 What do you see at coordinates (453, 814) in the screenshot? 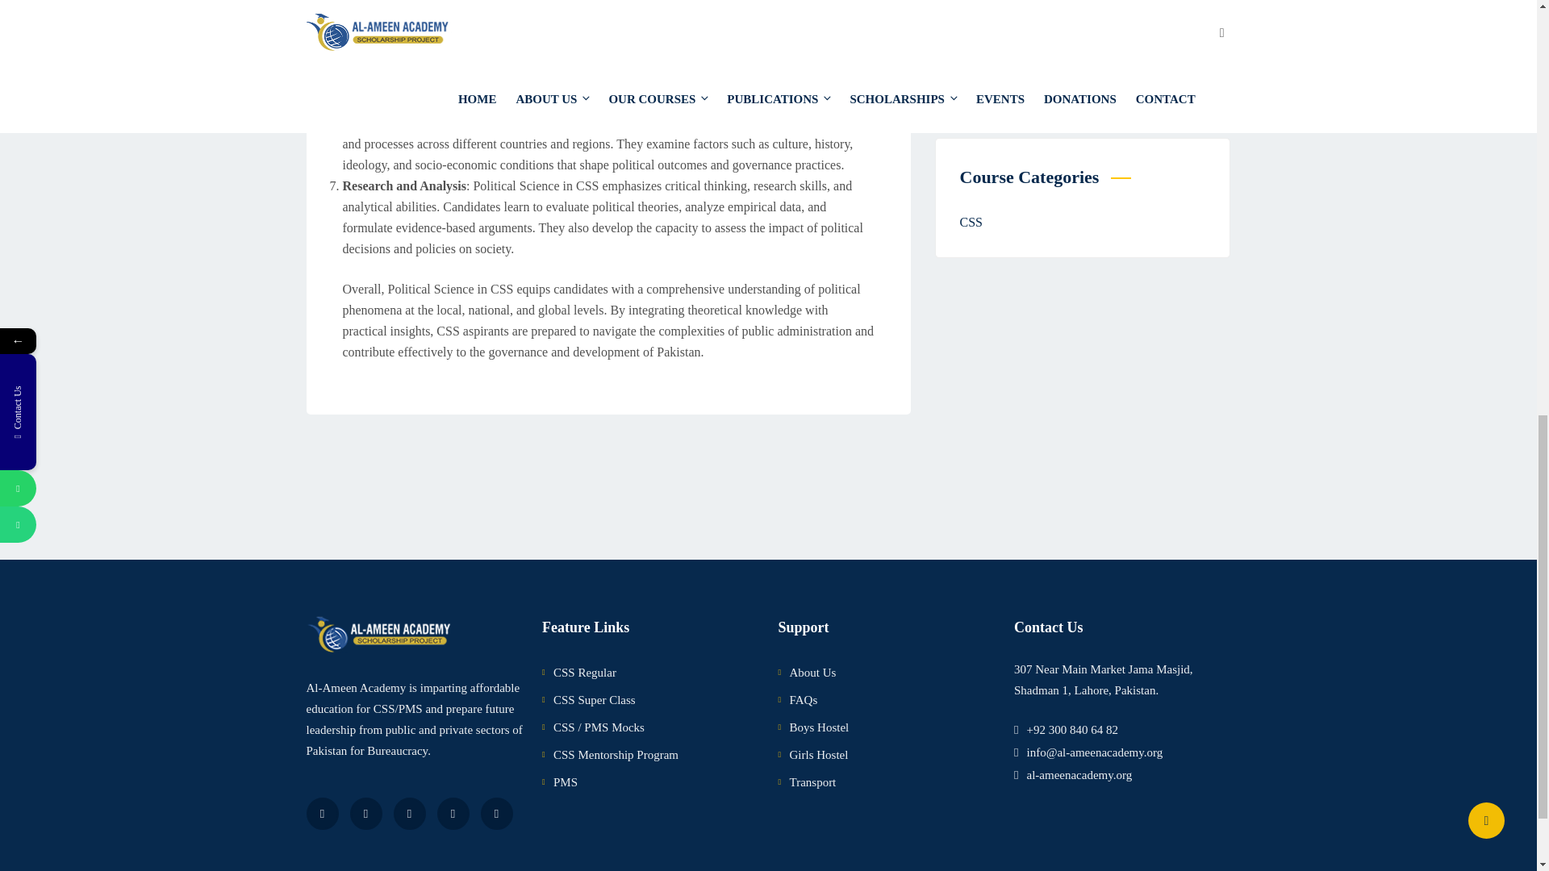
I see `Instagram` at bounding box center [453, 814].